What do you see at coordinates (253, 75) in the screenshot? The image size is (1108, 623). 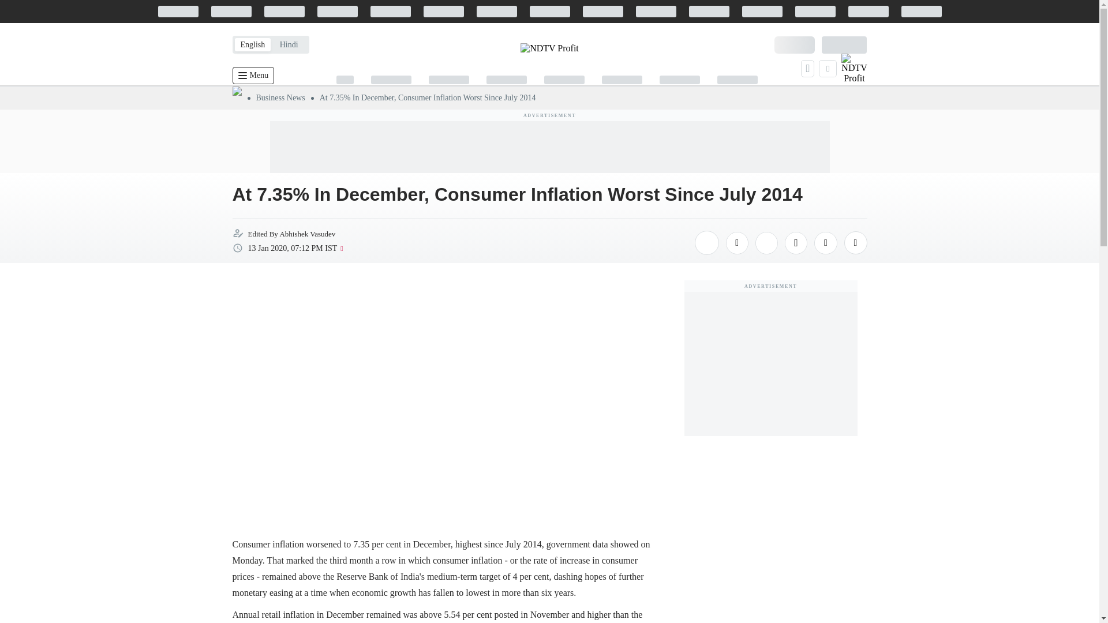 I see `Menu` at bounding box center [253, 75].